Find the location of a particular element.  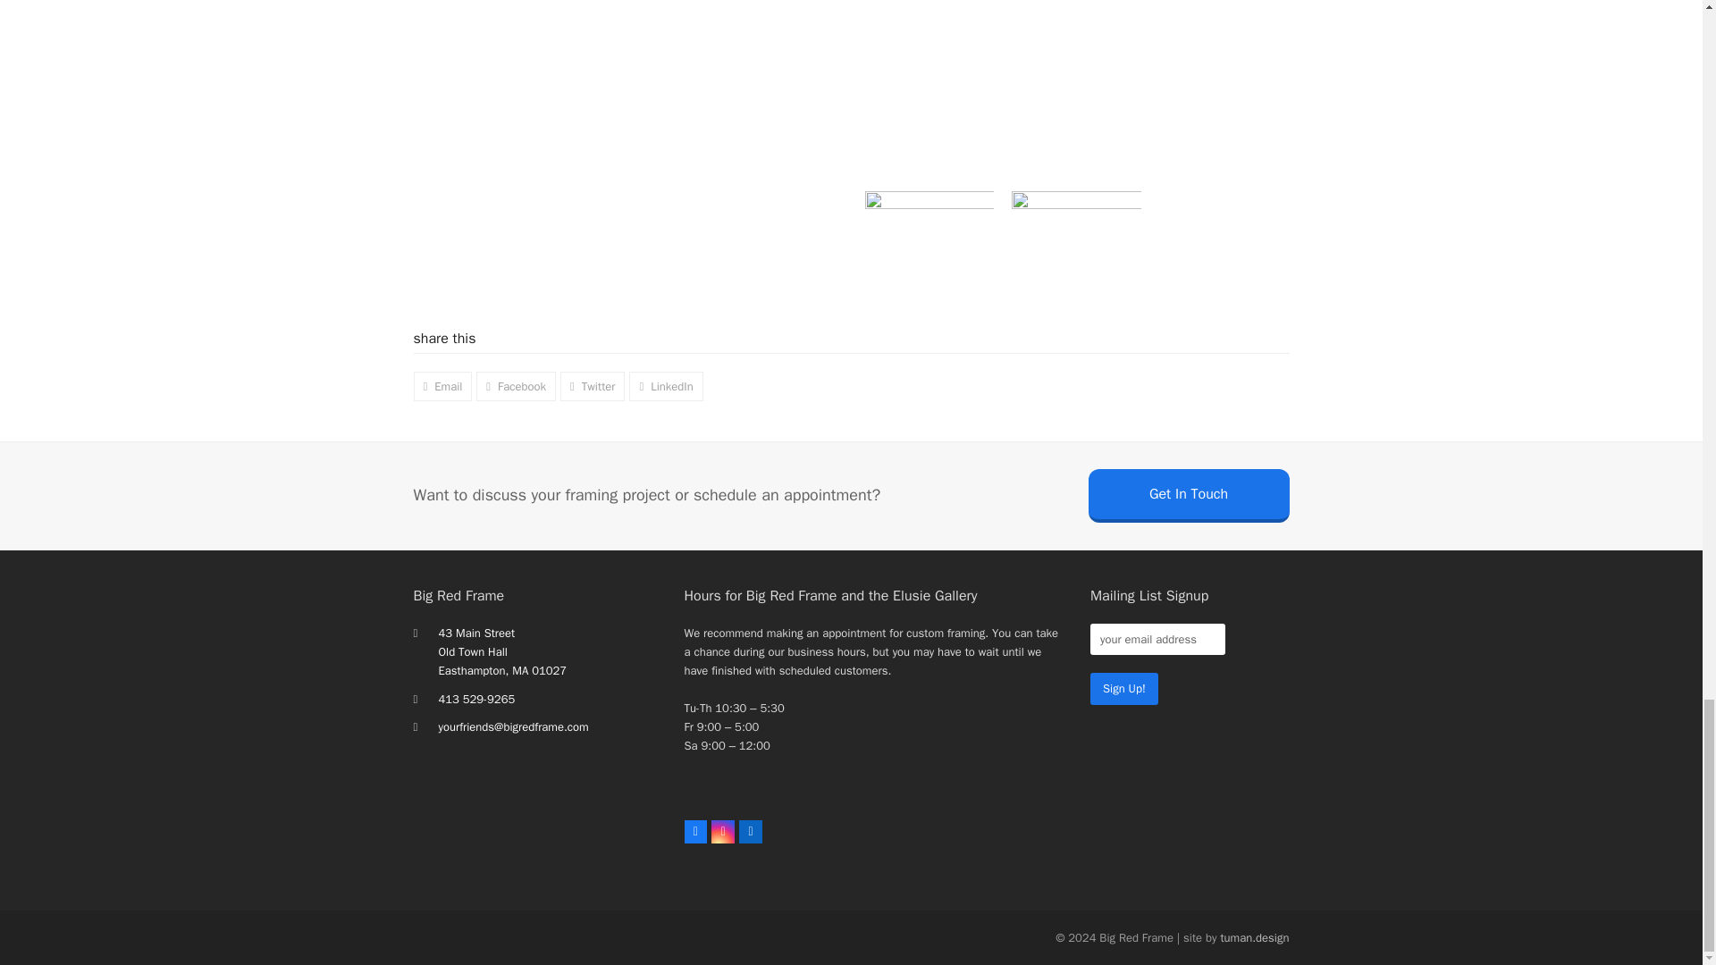

Sign Up! is located at coordinates (1124, 688).